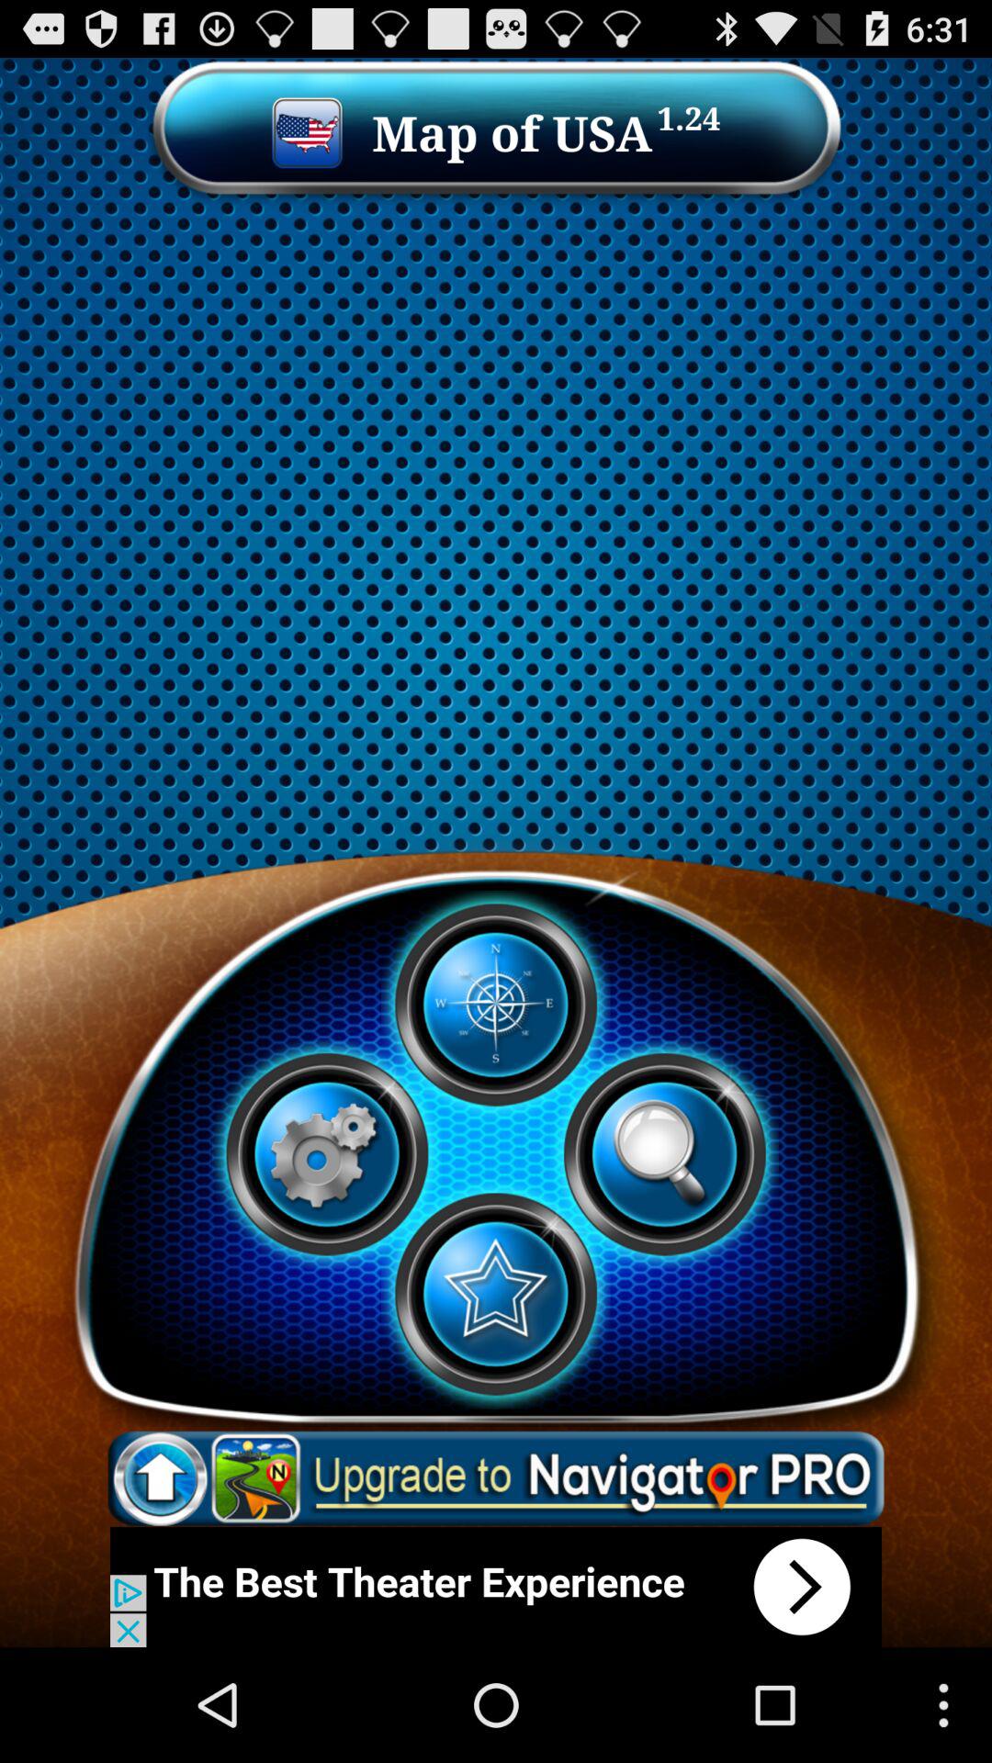  What do you see at coordinates (496, 1587) in the screenshot?
I see `advertisement banner` at bounding box center [496, 1587].